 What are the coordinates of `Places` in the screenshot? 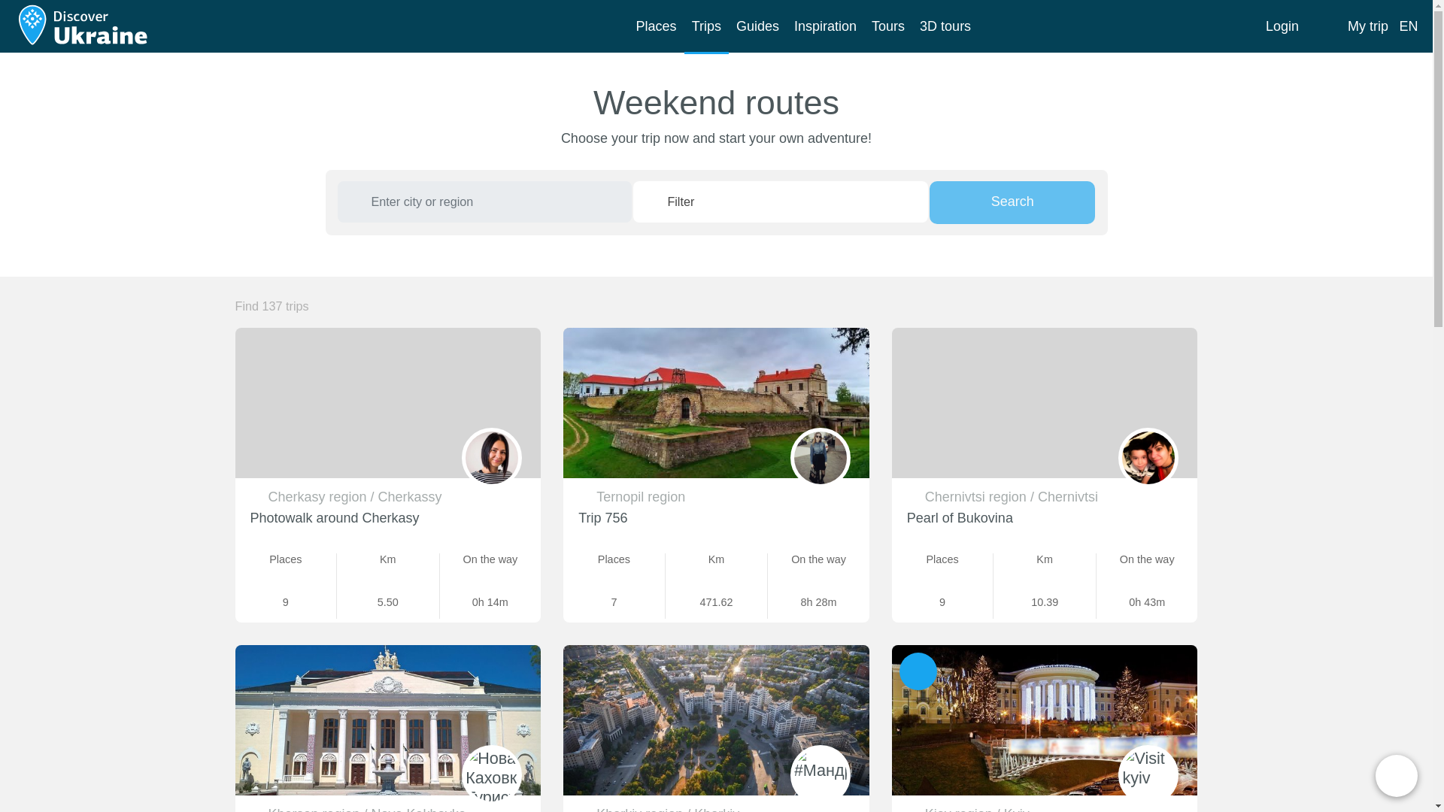 It's located at (656, 29).